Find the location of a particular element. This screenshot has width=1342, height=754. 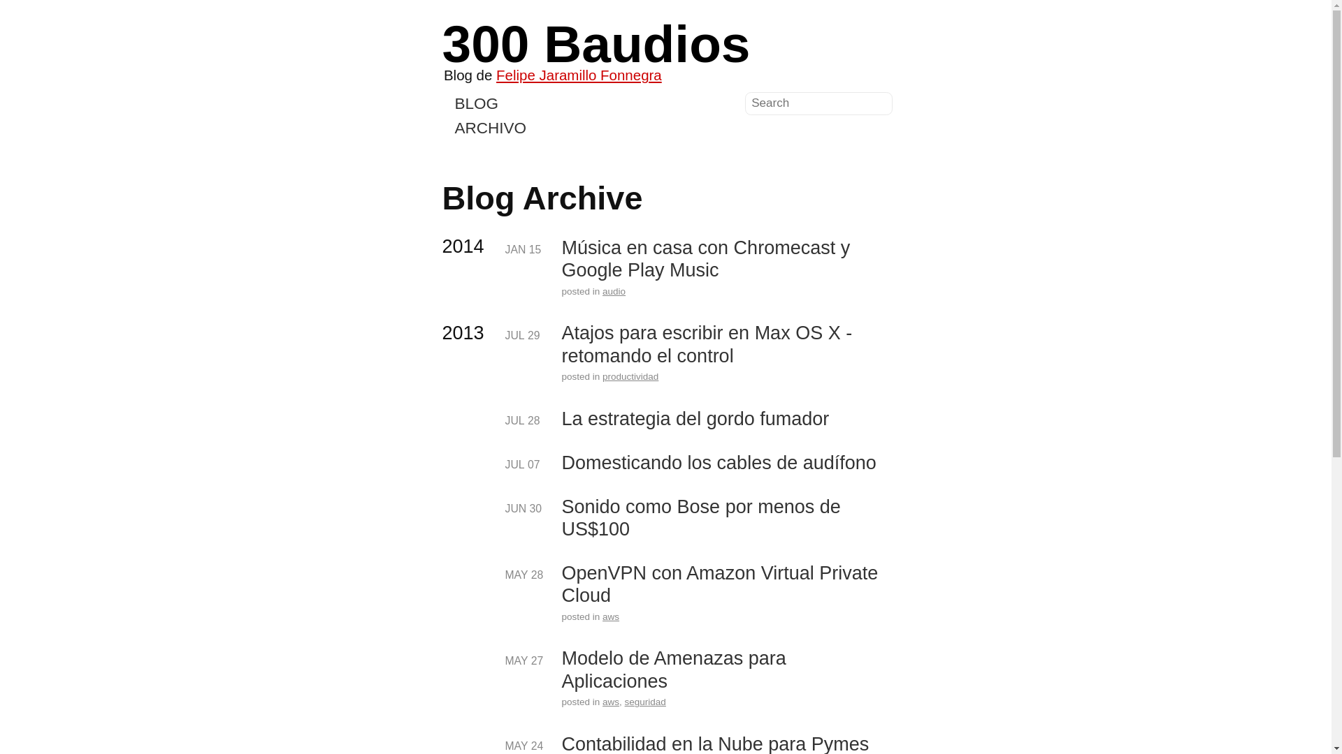

Atajos para escribir en Max OS X - retomando el control is located at coordinates (726, 345).